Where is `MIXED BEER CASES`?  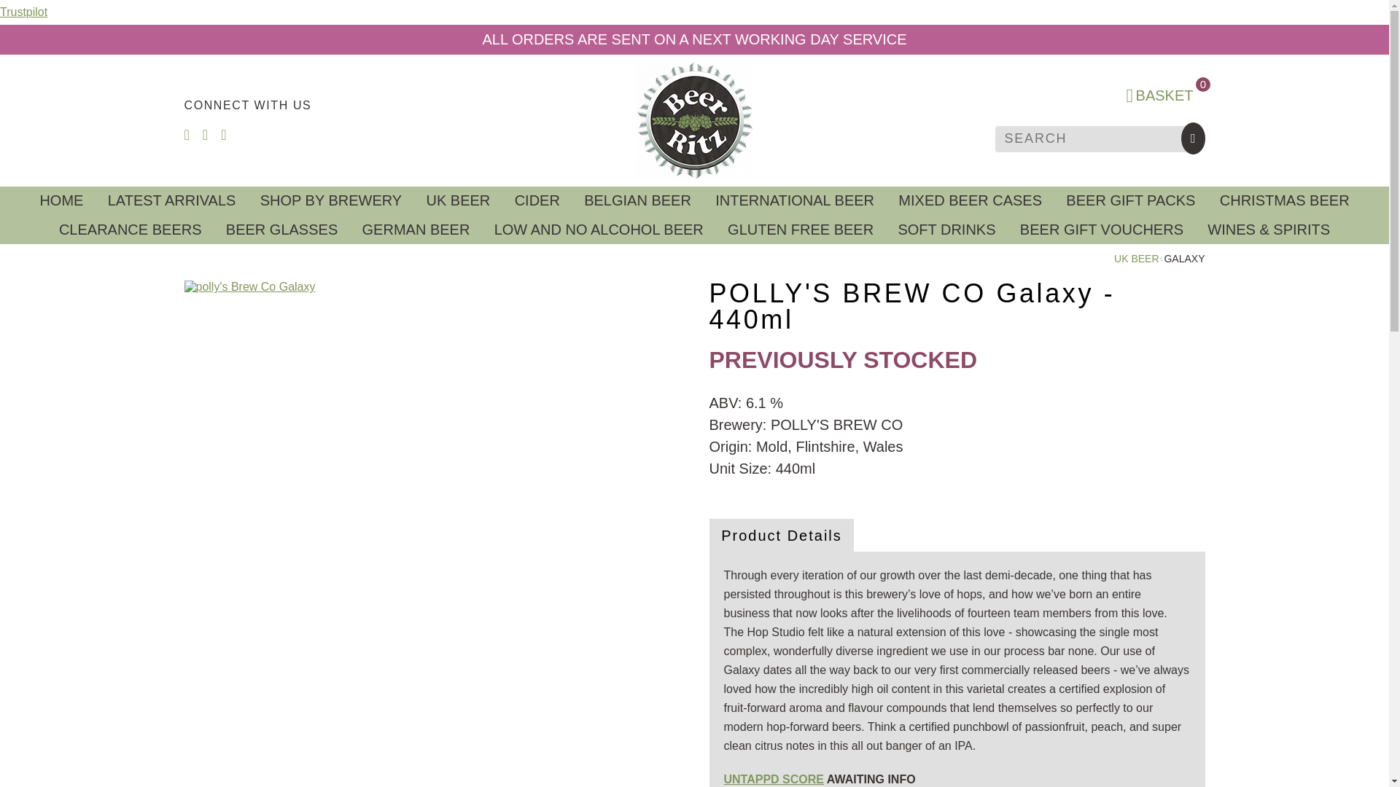
MIXED BEER CASES is located at coordinates (970, 200).